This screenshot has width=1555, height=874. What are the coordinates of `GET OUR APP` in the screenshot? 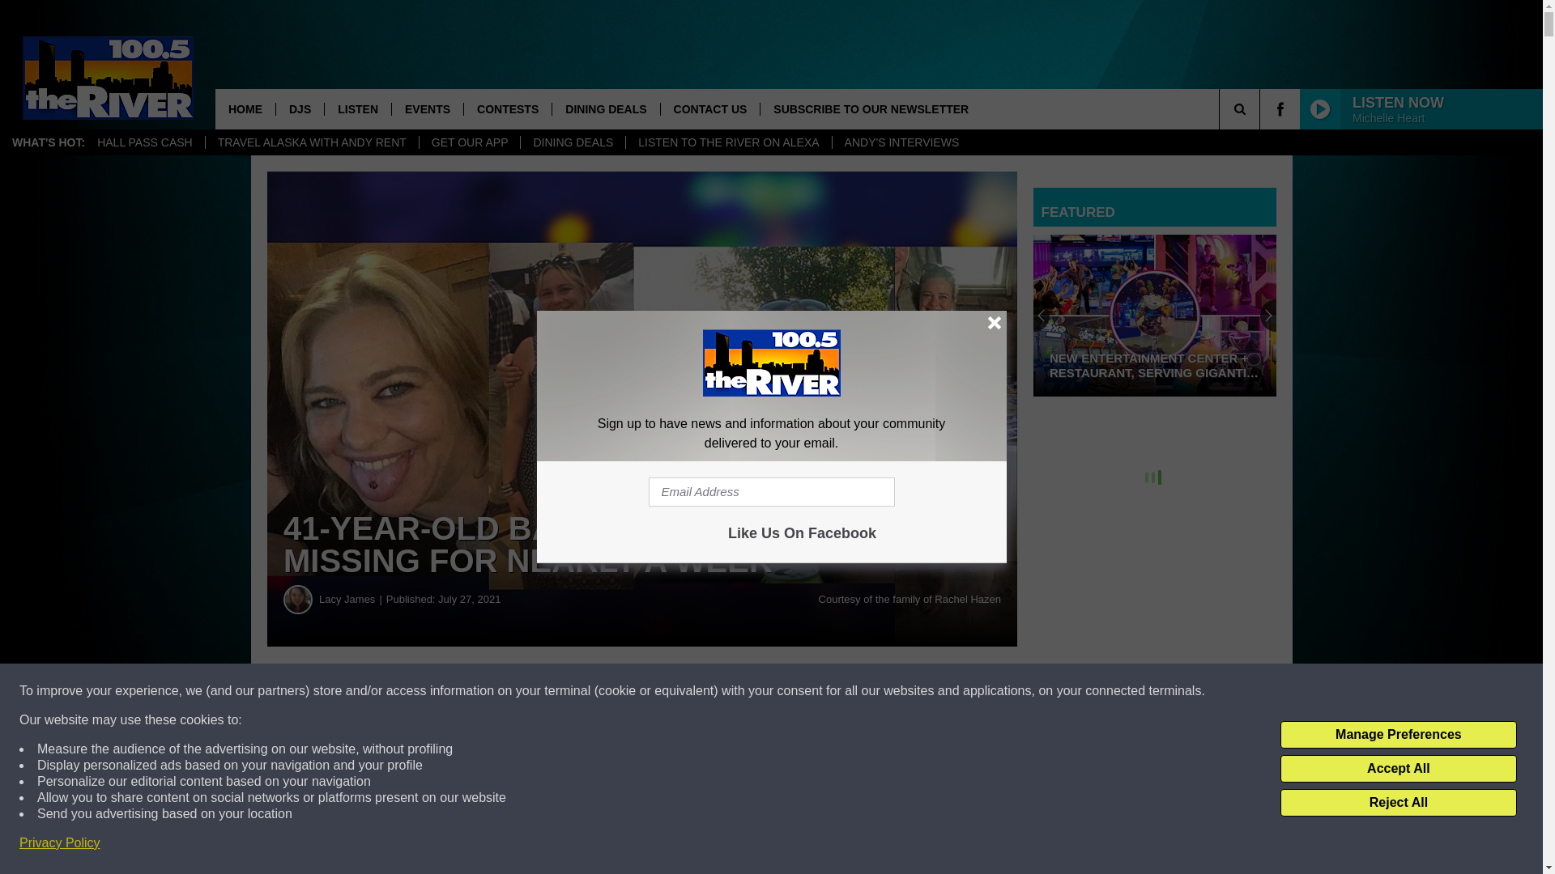 It's located at (470, 142).